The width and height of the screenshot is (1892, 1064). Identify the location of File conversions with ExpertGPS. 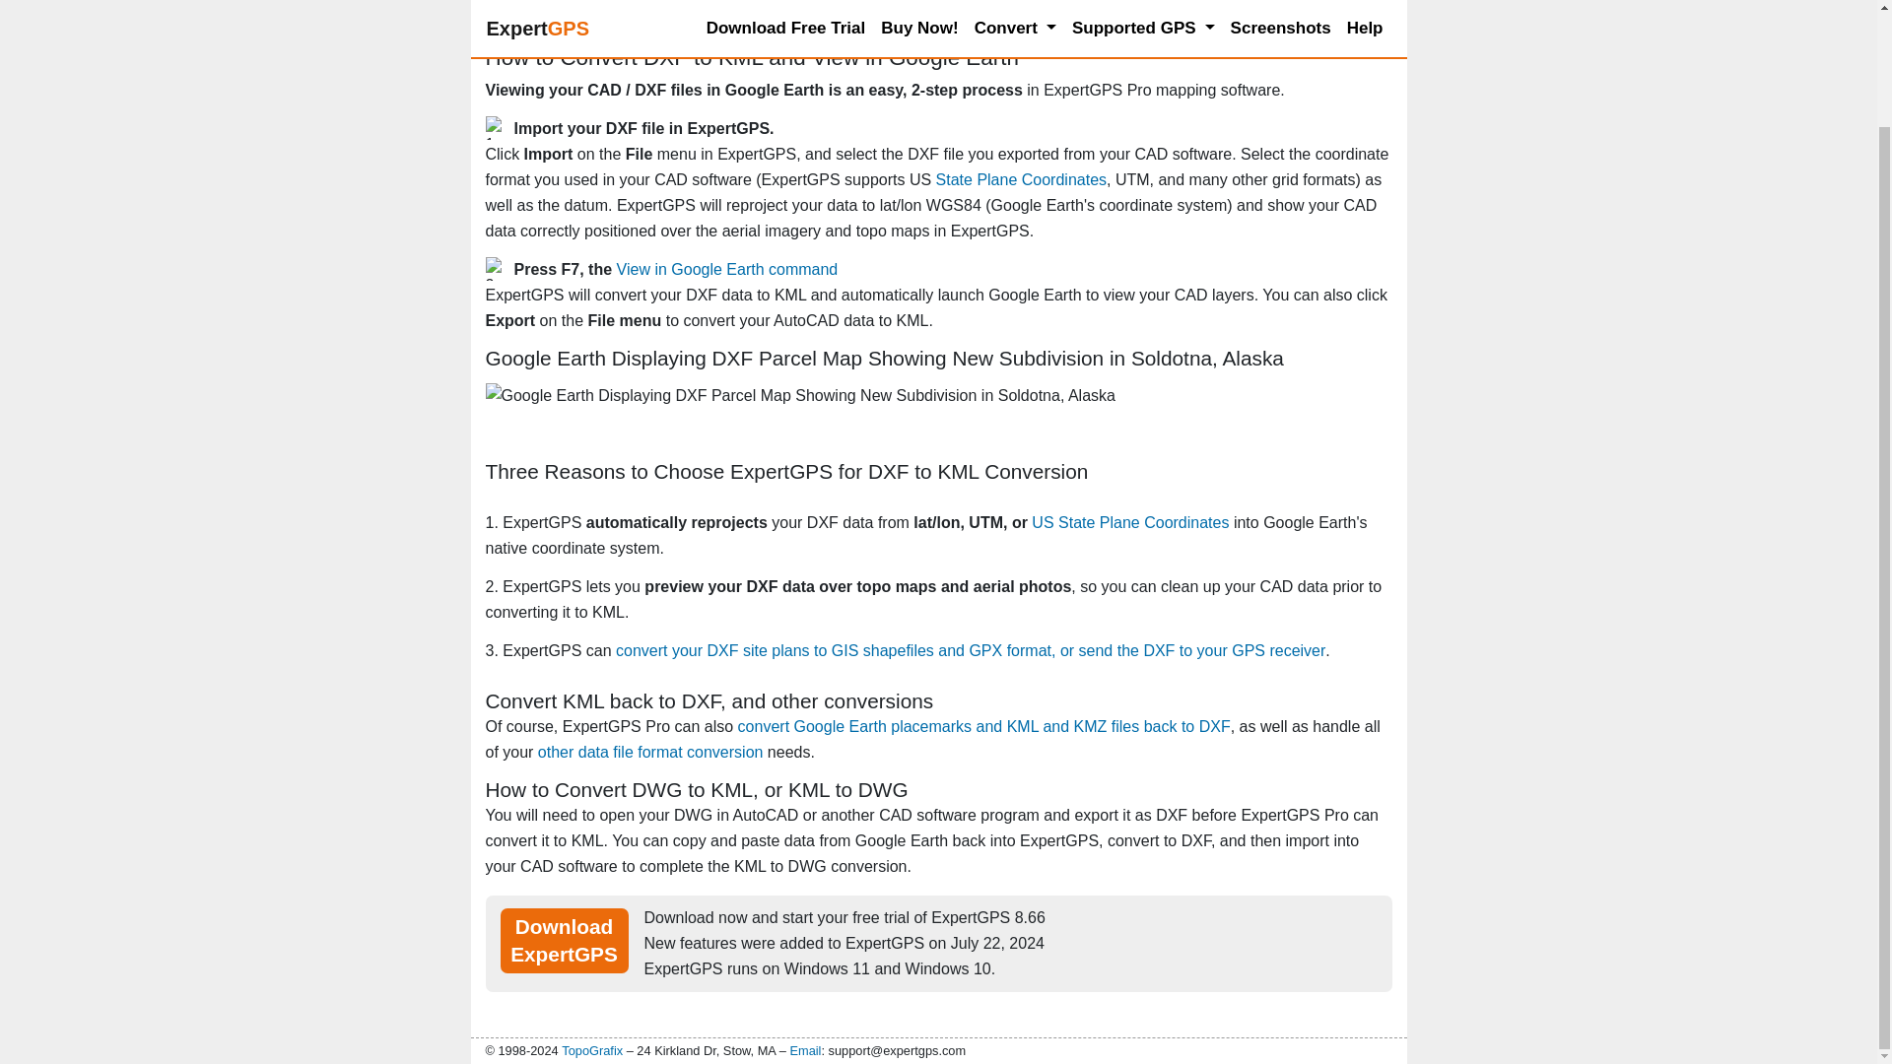
(650, 752).